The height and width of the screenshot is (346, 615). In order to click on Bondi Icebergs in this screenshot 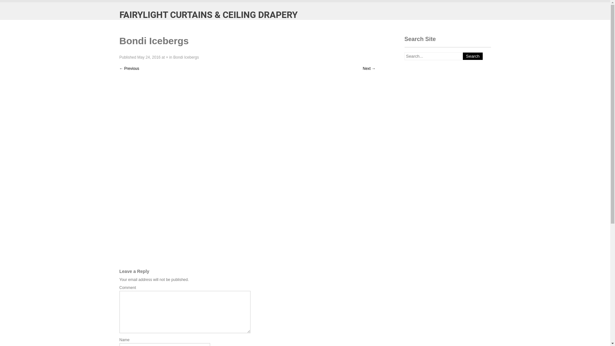, I will do `click(186, 57)`.